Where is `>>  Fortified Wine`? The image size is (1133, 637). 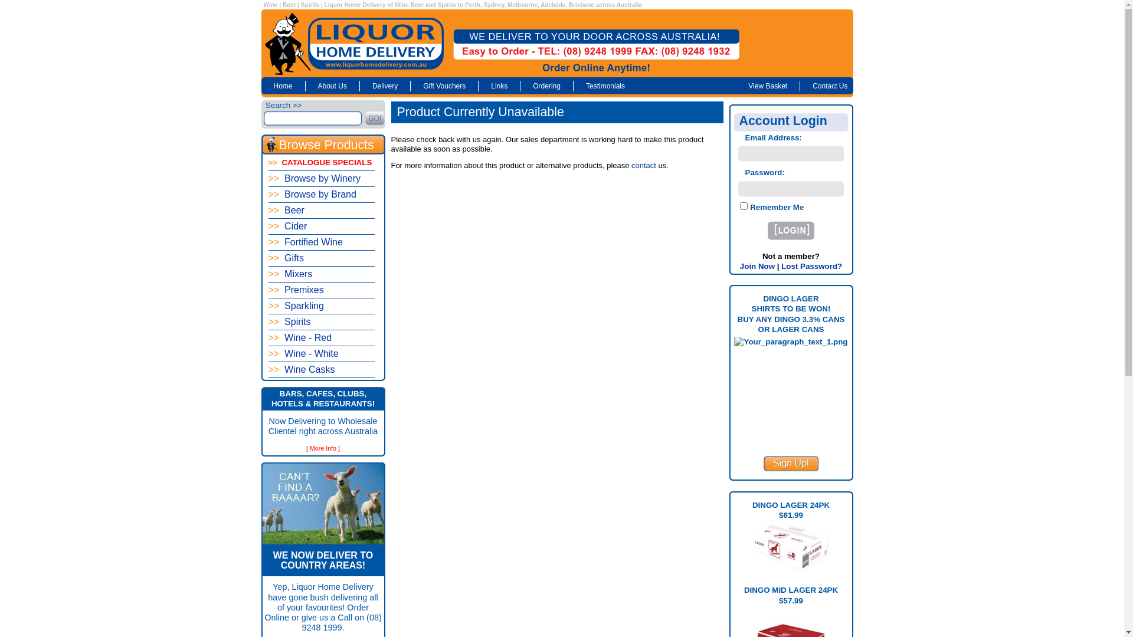 >>  Fortified Wine is located at coordinates (321, 243).